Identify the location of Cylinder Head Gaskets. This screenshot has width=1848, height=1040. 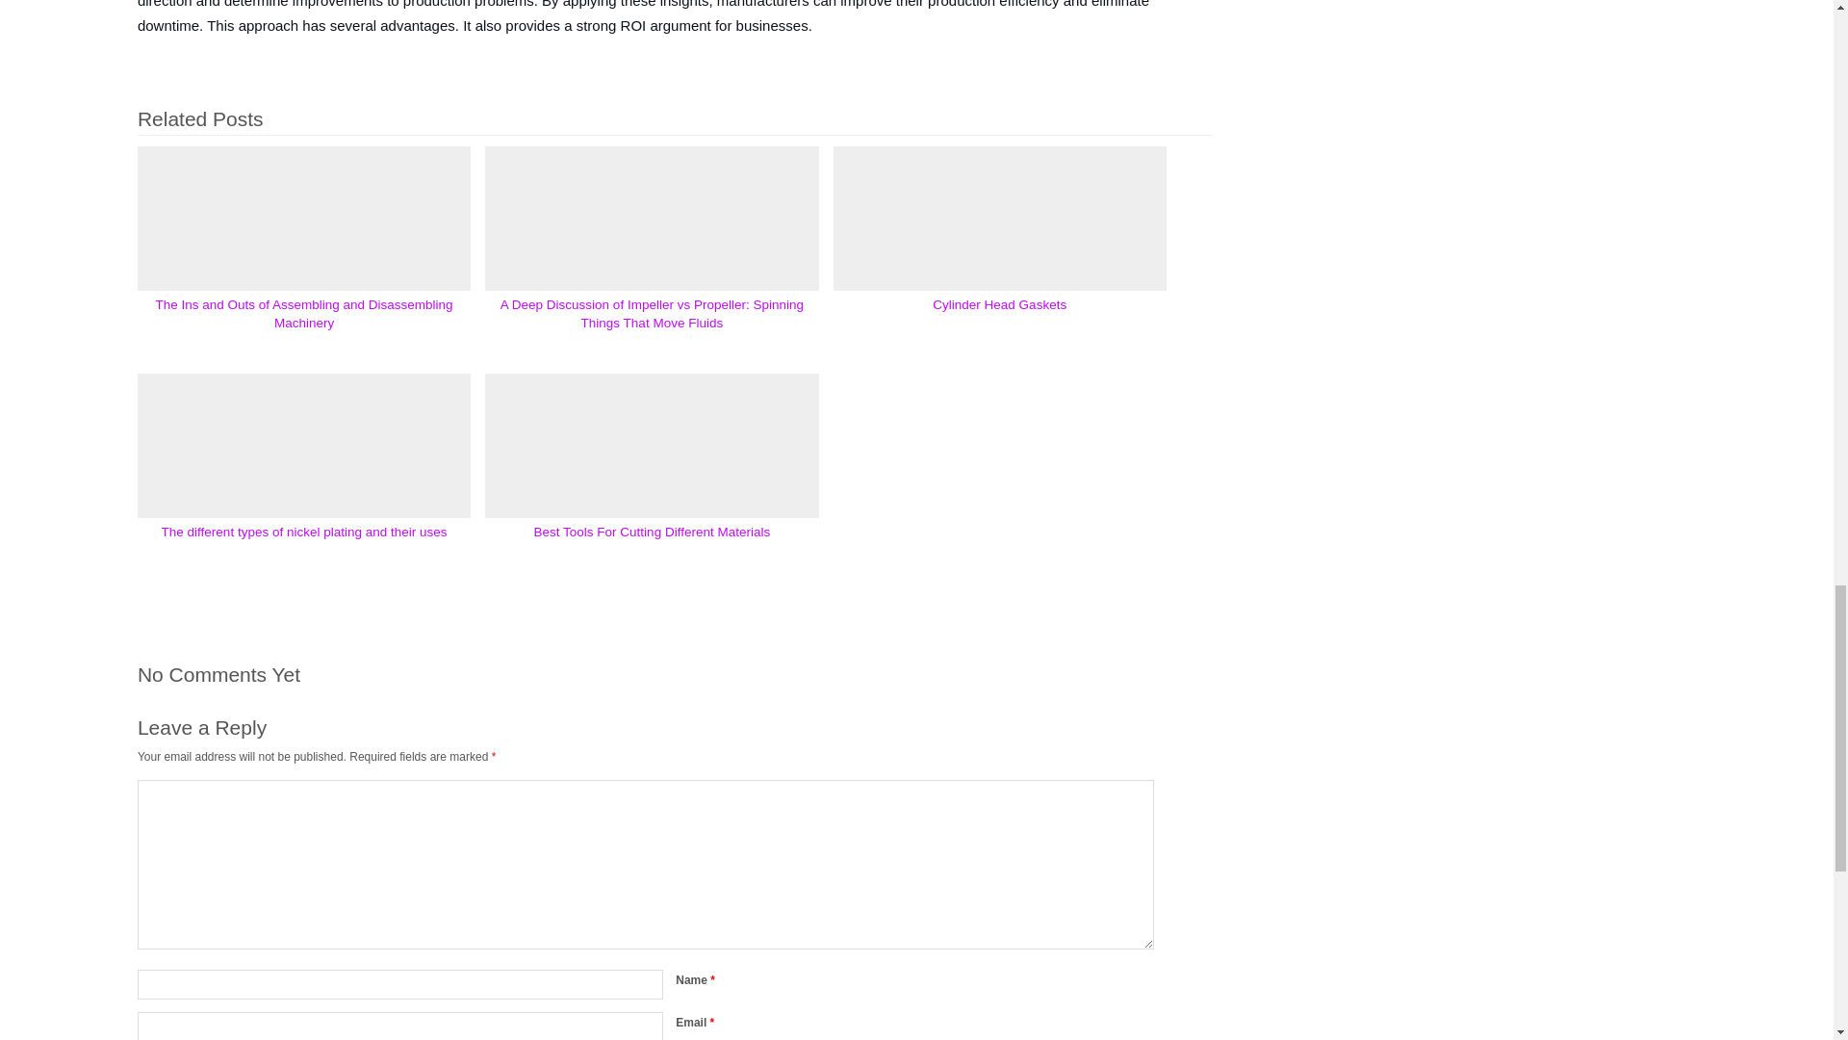
(999, 312).